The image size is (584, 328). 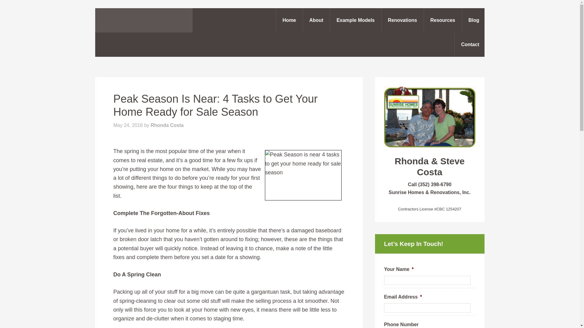 What do you see at coordinates (167, 125) in the screenshot?
I see `Rhonda Costa` at bounding box center [167, 125].